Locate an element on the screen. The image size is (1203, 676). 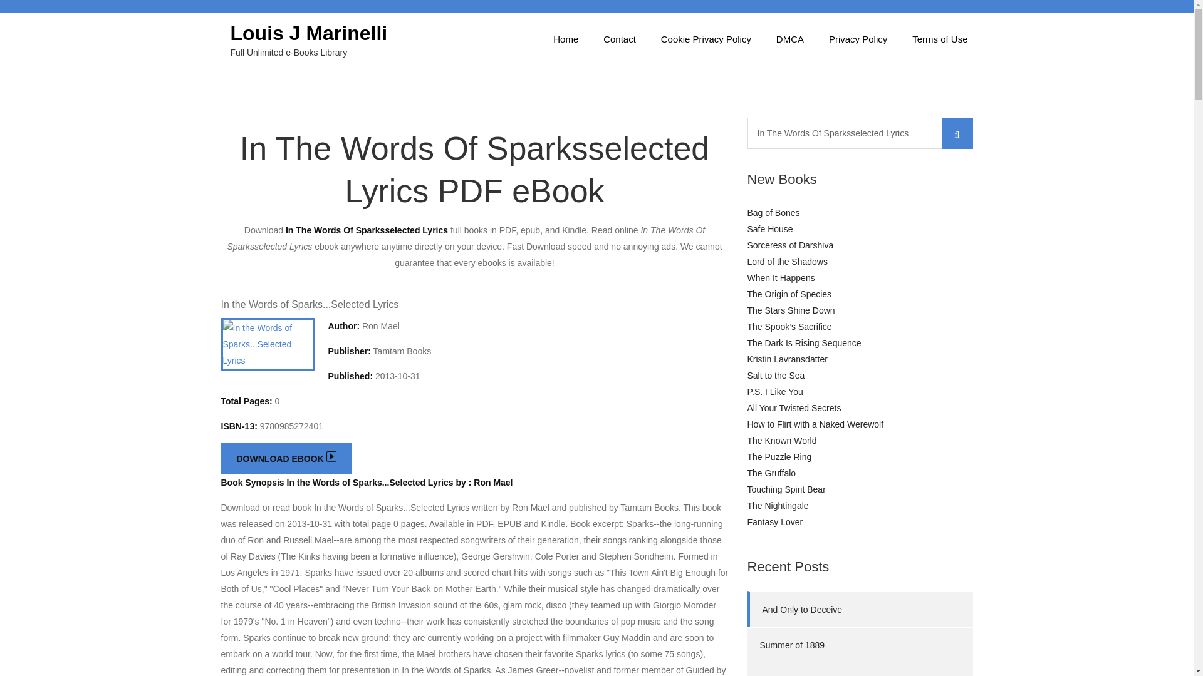
Louis J Marinelli is located at coordinates (309, 33).